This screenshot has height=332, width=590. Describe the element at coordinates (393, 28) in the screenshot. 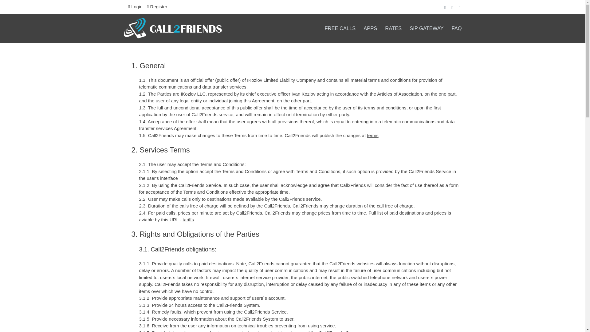

I see `RATES` at that location.